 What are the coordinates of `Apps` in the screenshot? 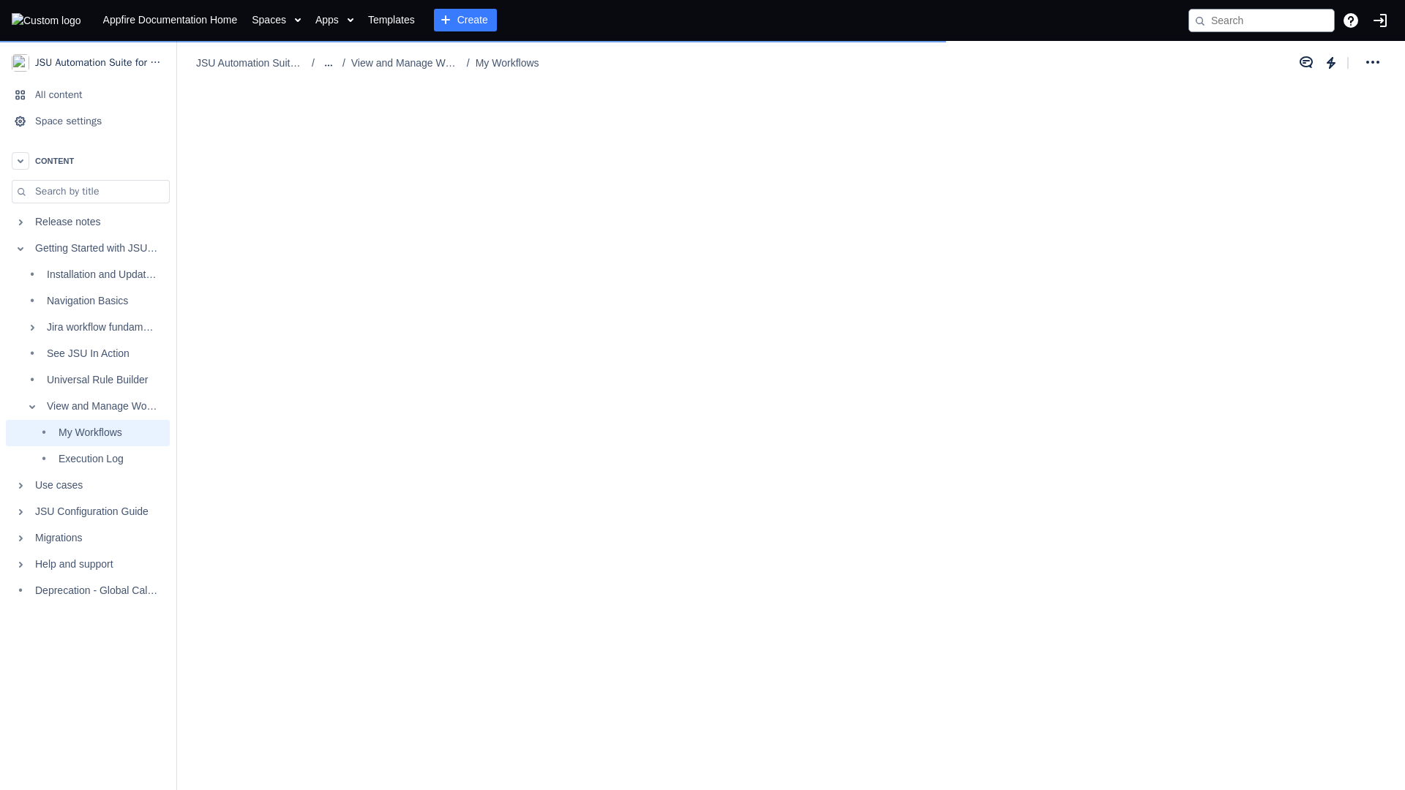 It's located at (334, 20).